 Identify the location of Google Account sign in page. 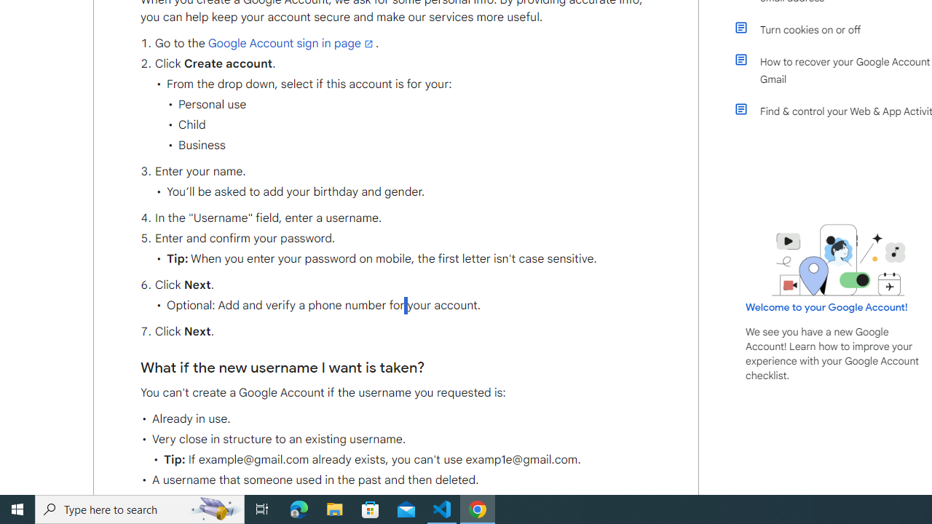
(291, 43).